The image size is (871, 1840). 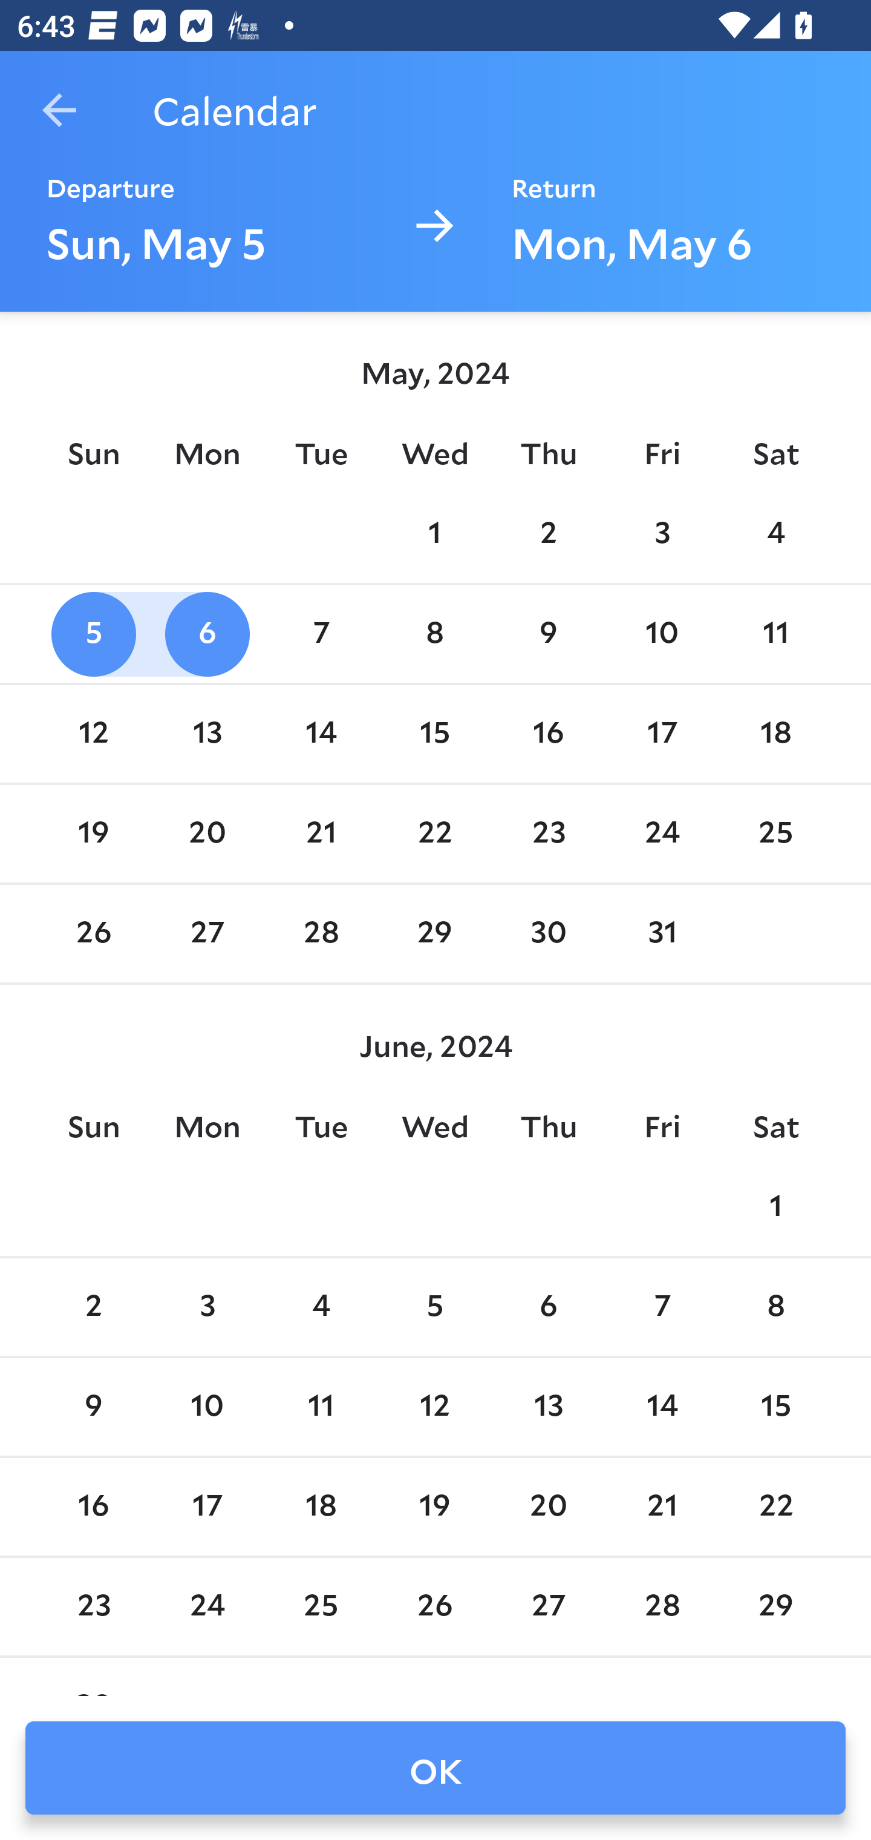 I want to click on 21, so click(x=321, y=833).